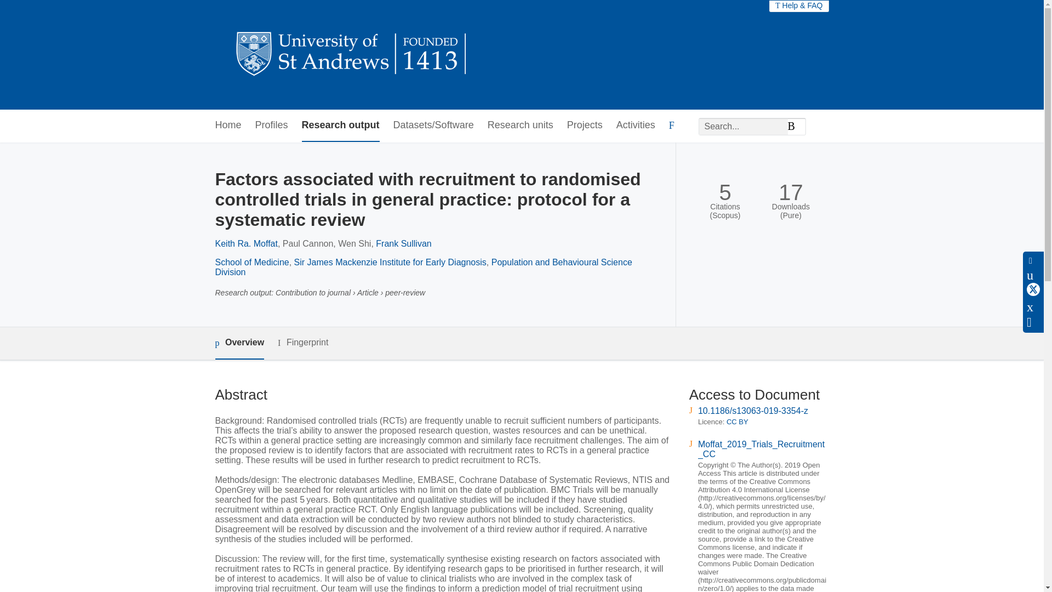  Describe the element at coordinates (302, 343) in the screenshot. I see `Fingerprint` at that location.